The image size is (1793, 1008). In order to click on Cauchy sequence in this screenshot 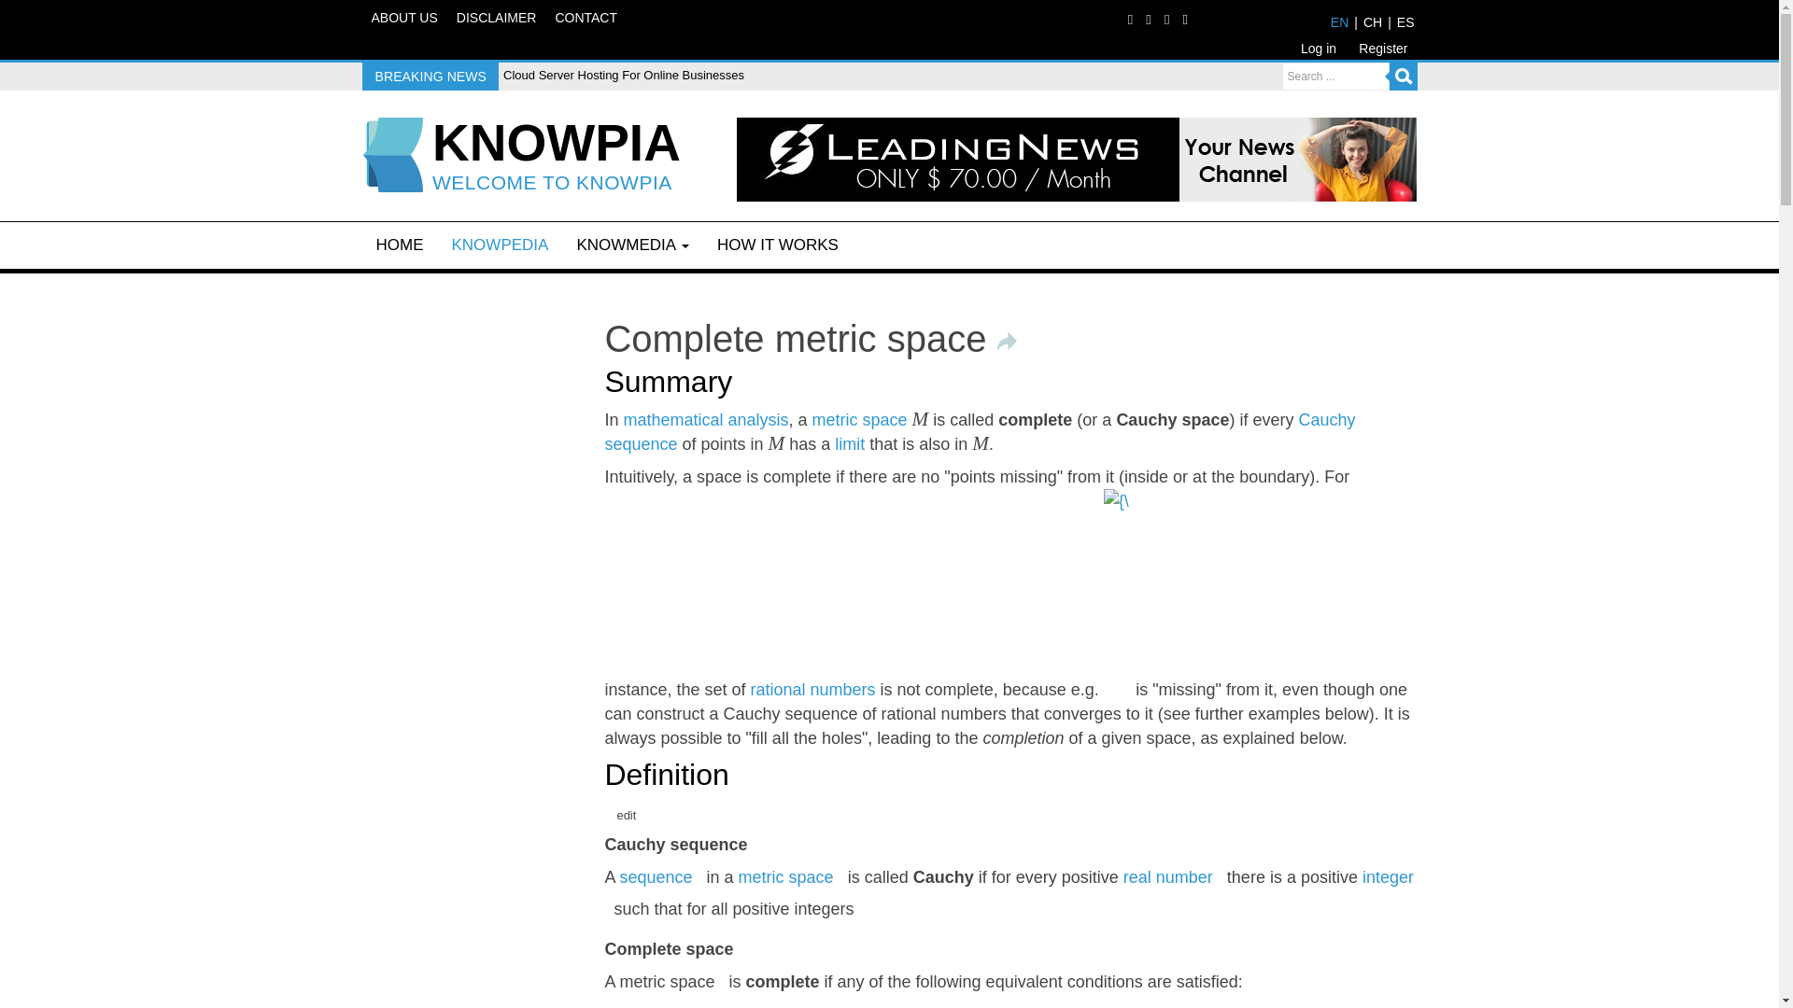, I will do `click(980, 431)`.